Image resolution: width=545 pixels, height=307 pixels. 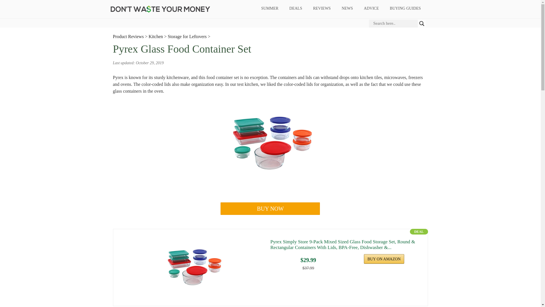 I want to click on REVIEWS, so click(x=322, y=9).